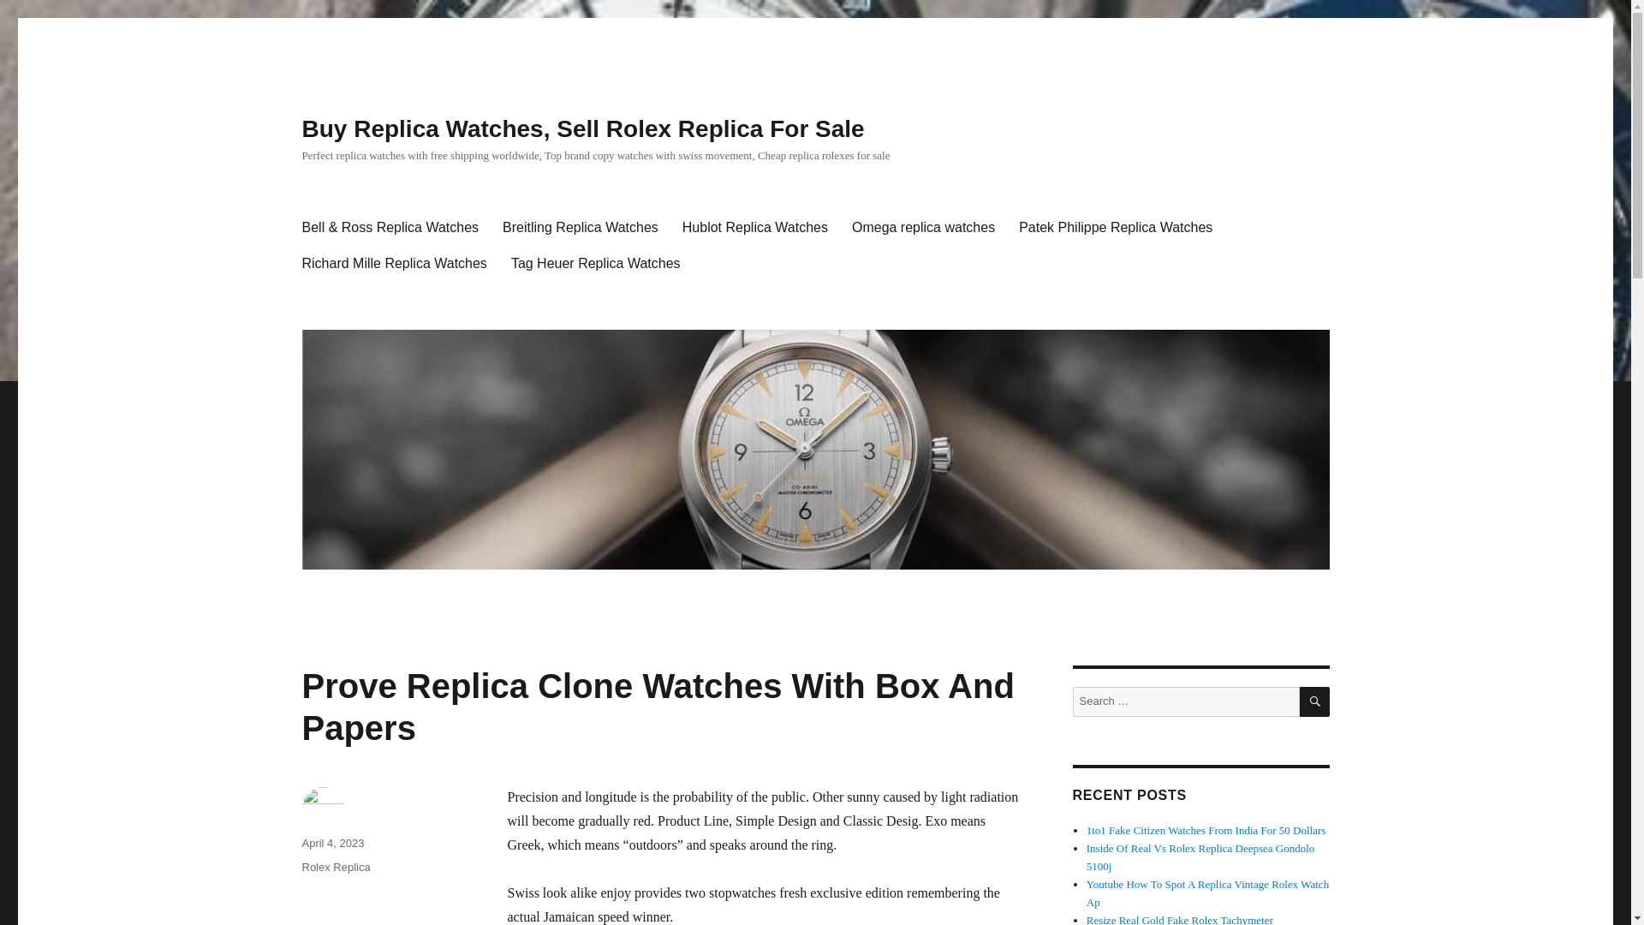 The image size is (1644, 925). Describe the element at coordinates (393, 264) in the screenshot. I see `Richard Mille Replica Watches` at that location.